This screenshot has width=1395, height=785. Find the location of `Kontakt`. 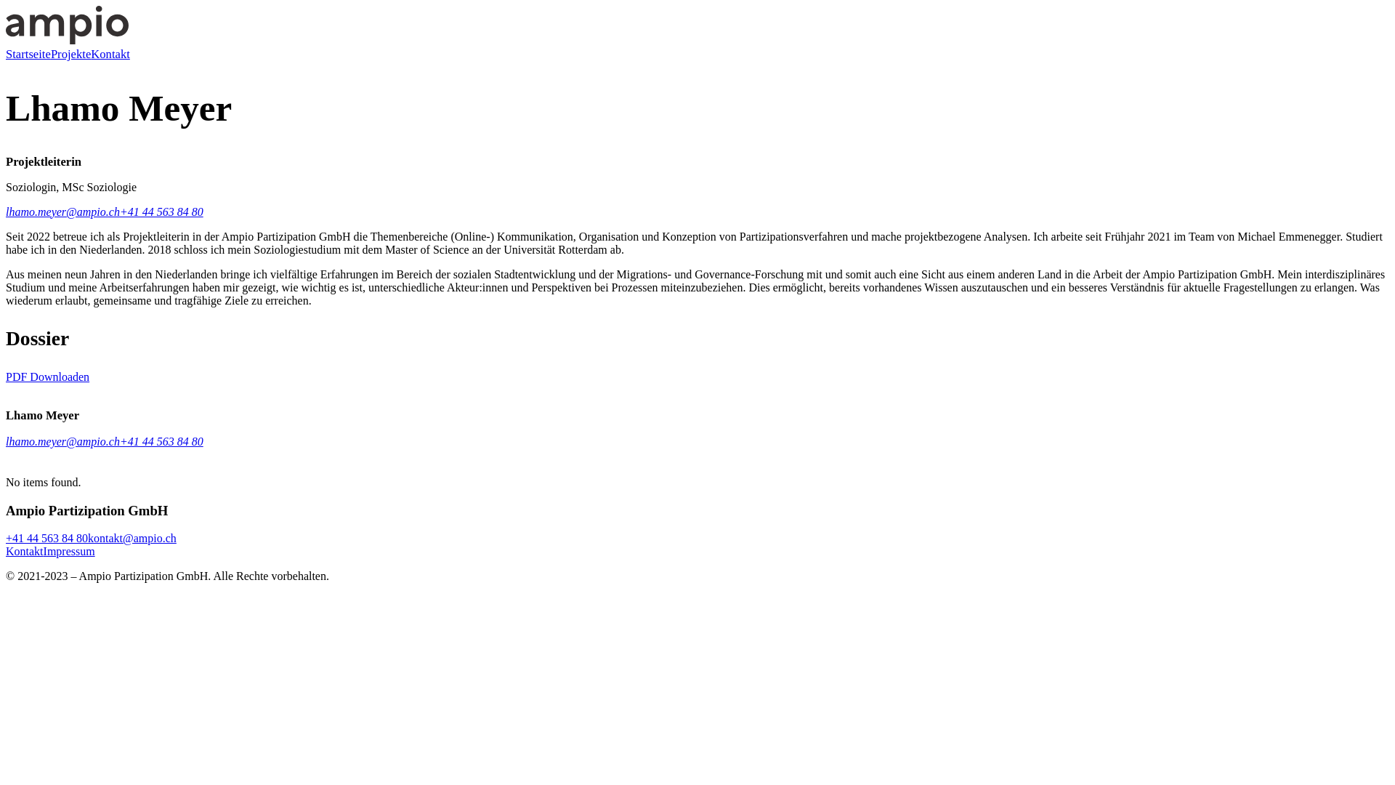

Kontakt is located at coordinates (25, 551).